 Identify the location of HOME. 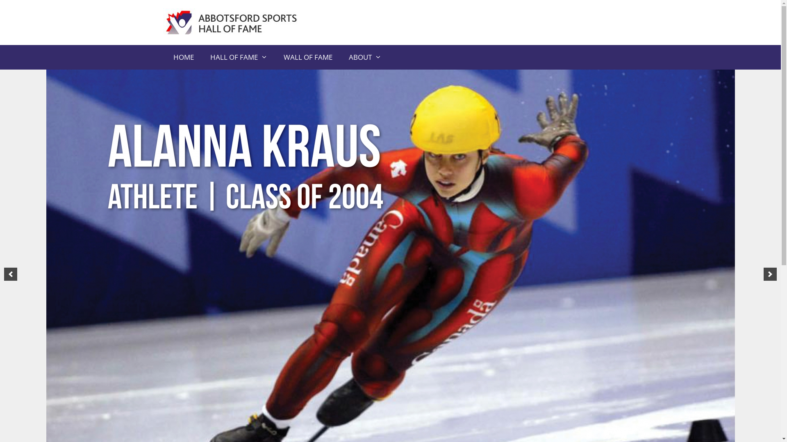
(183, 57).